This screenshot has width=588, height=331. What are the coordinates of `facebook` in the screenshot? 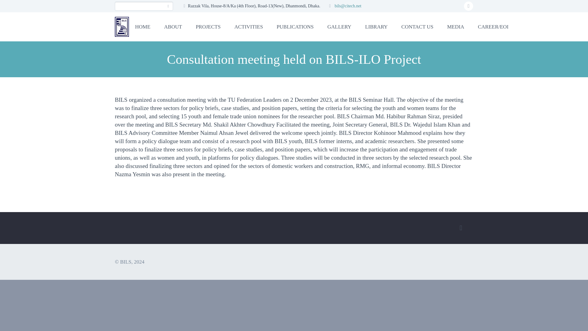 It's located at (461, 228).